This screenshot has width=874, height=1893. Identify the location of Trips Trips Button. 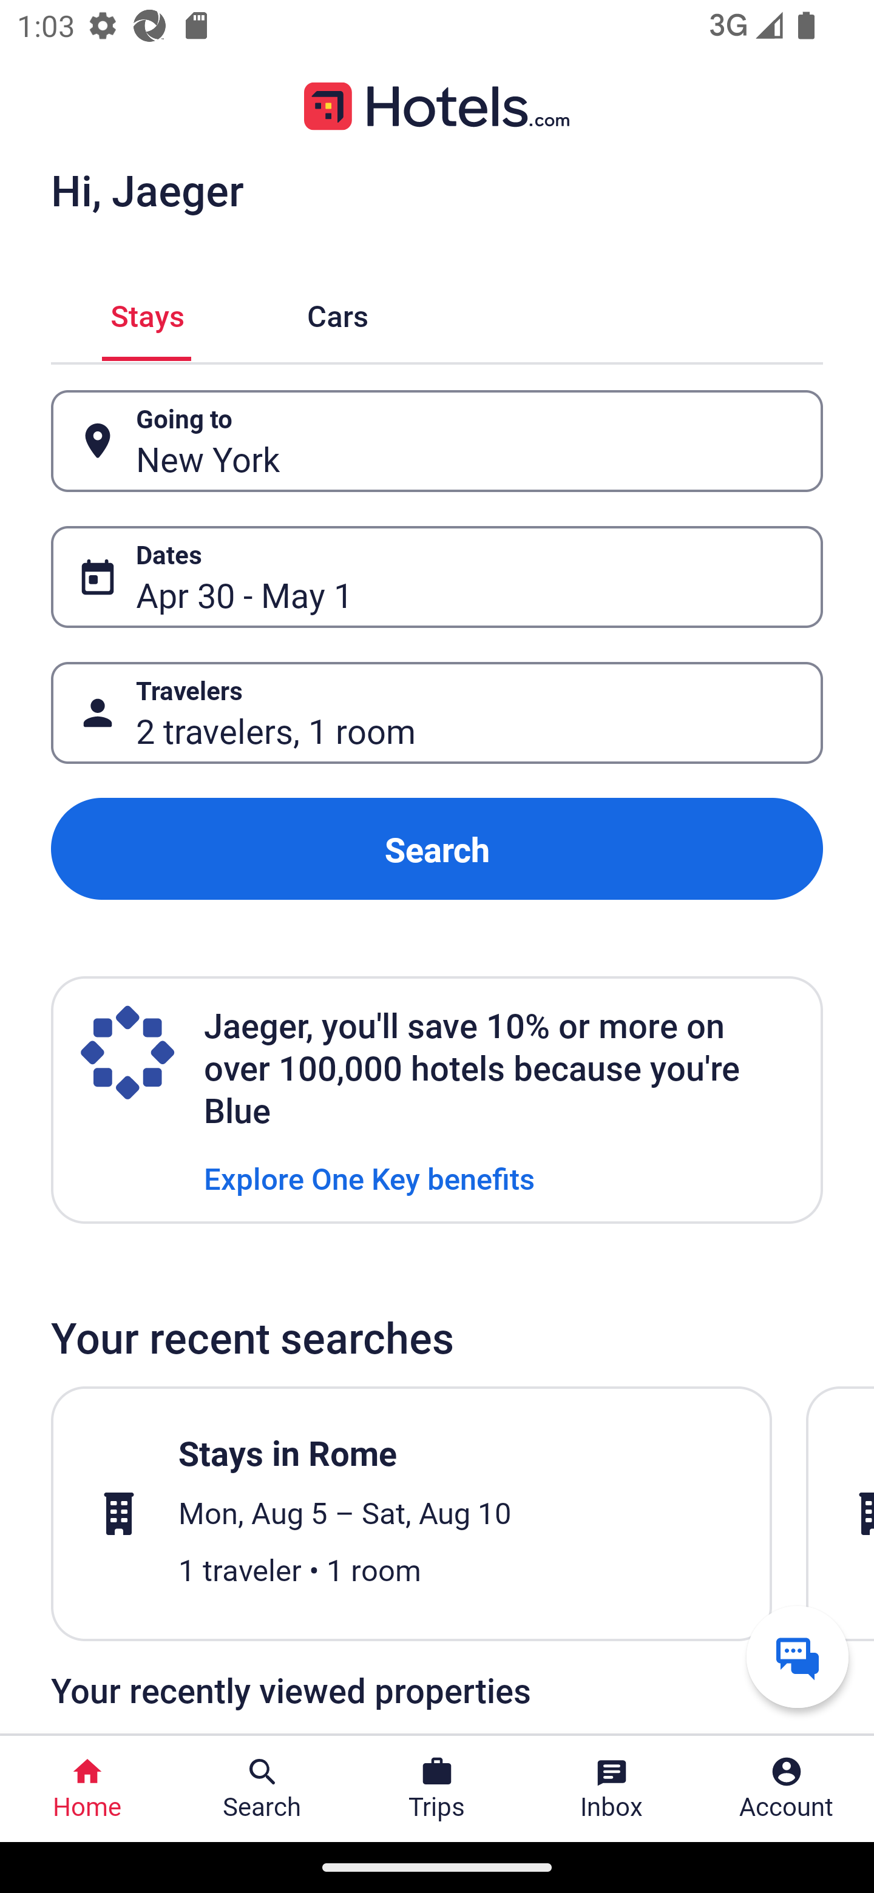
(437, 1789).